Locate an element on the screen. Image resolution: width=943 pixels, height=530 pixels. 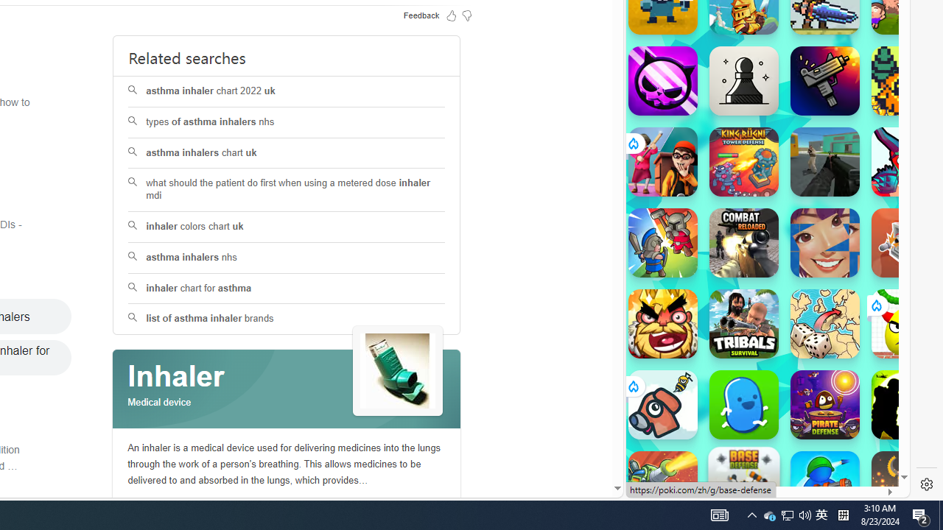
Feedback Dislike is located at coordinates (467, 15).